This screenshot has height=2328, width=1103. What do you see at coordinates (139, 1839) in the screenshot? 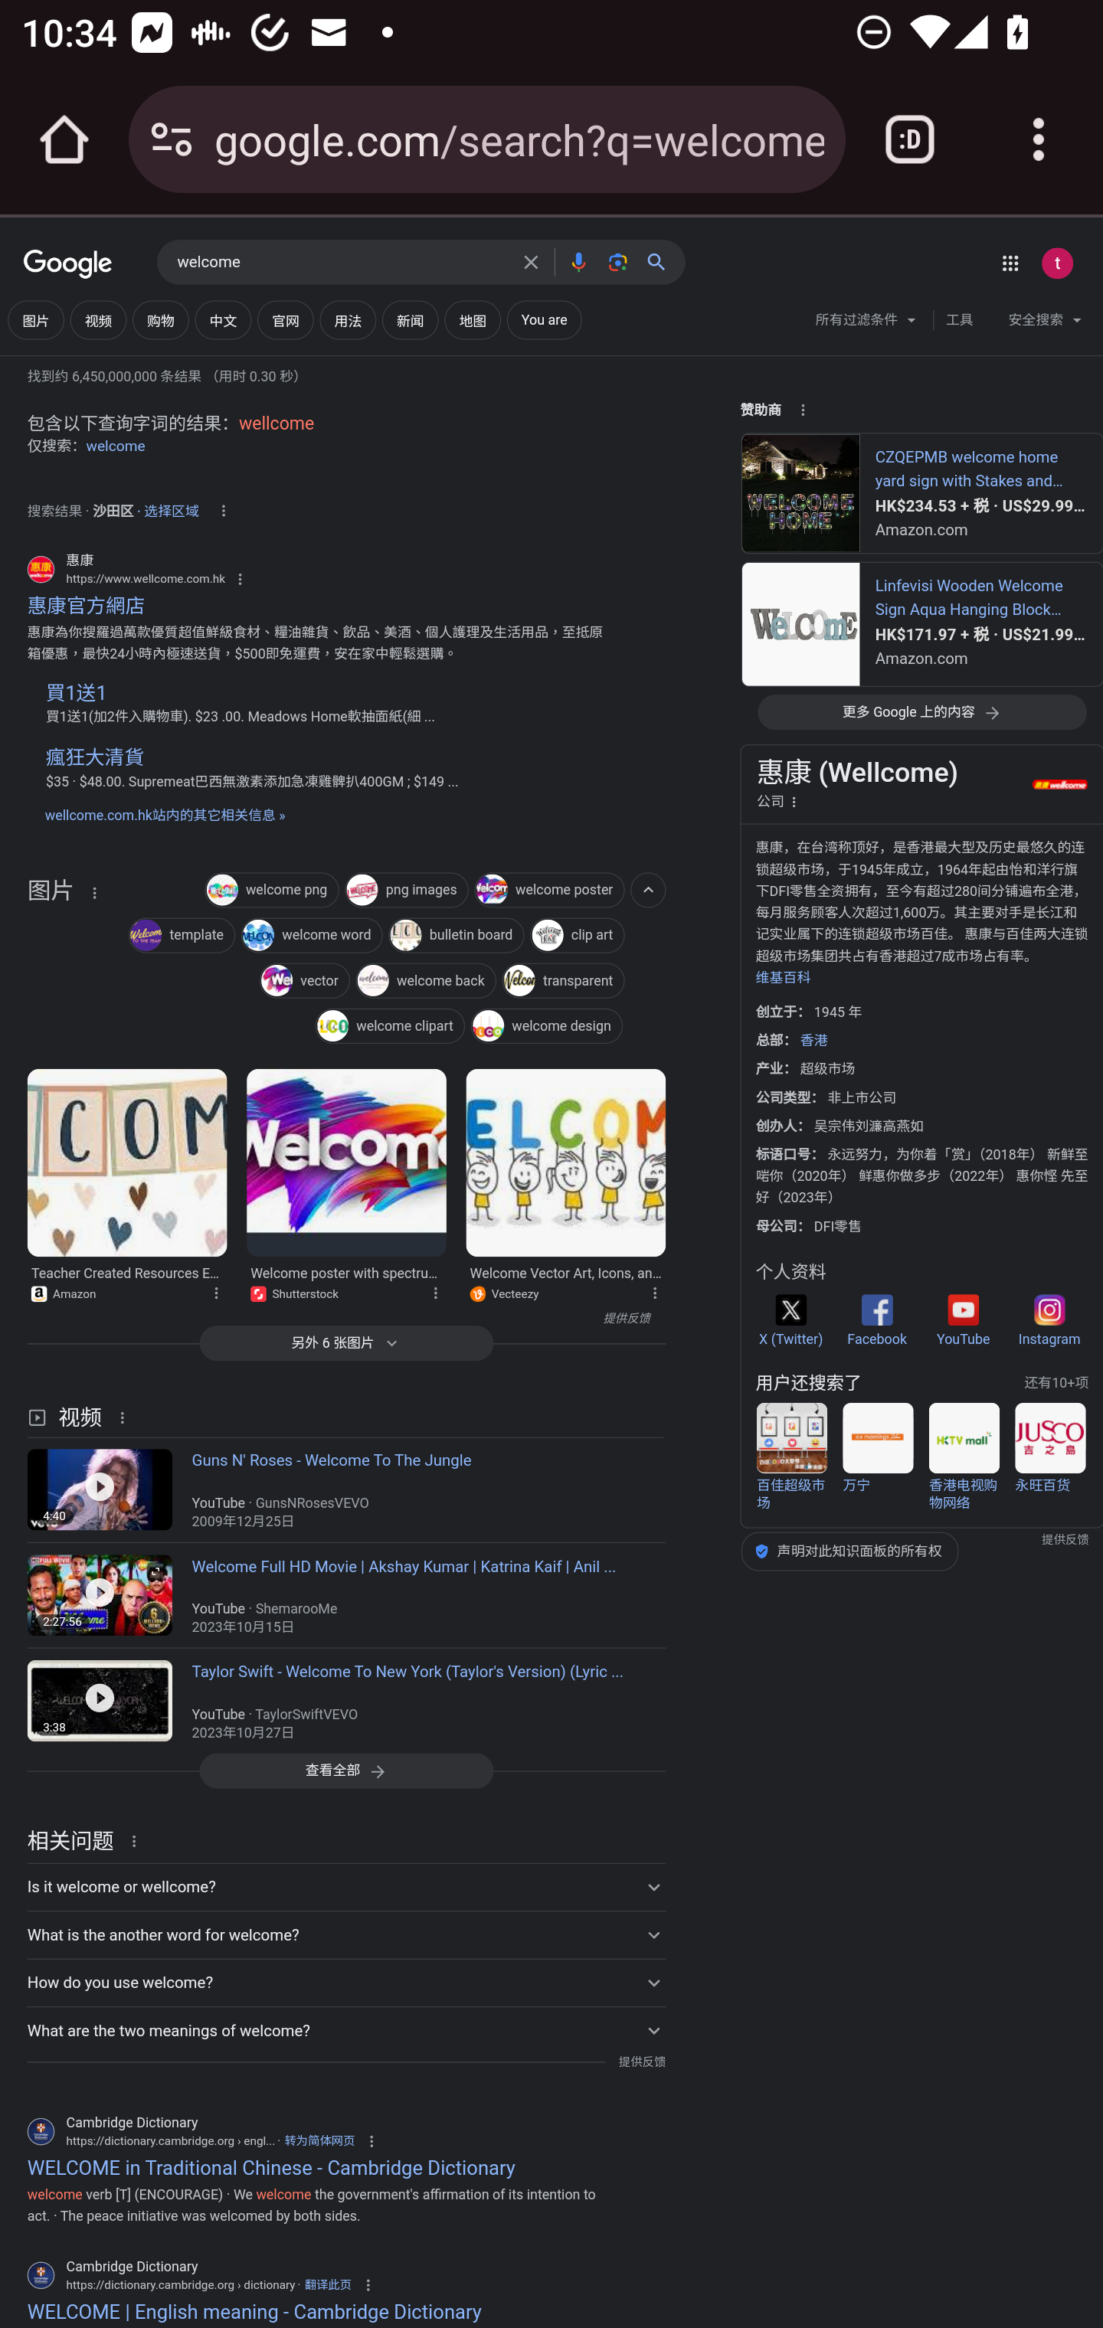
I see `关于这条结果的详细信息` at bounding box center [139, 1839].